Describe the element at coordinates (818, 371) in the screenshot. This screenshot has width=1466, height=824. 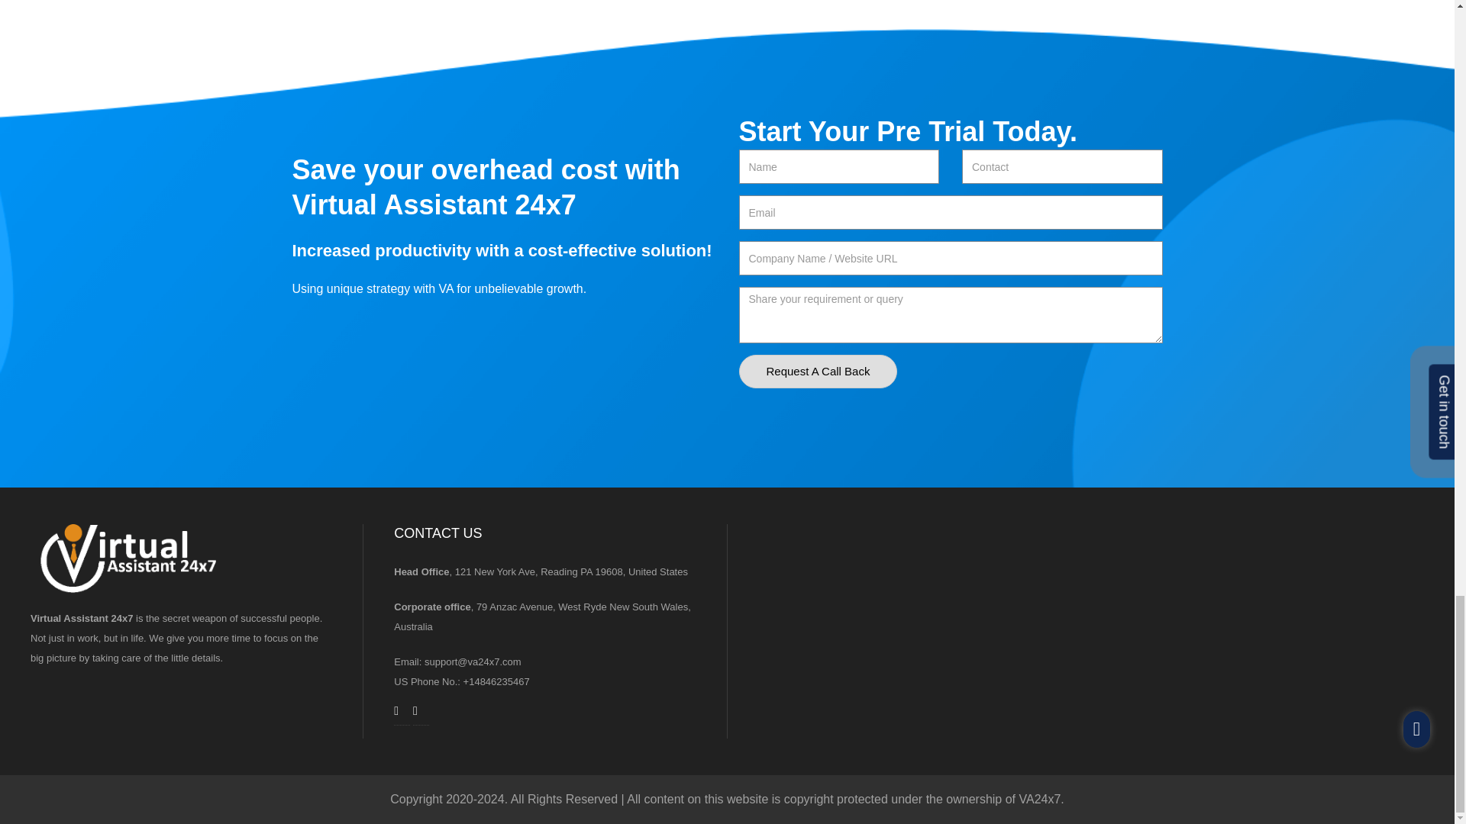
I see `Request A Call Back` at that location.